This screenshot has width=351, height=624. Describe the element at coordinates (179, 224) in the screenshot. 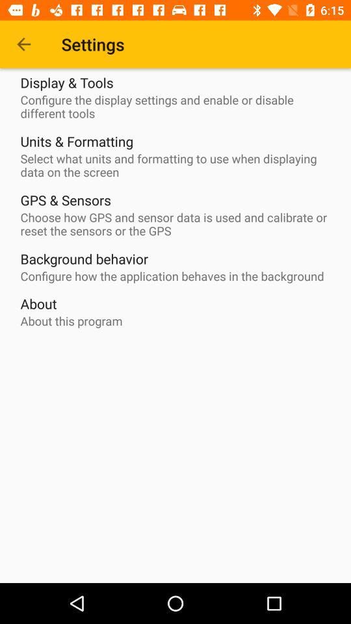

I see `select the choose how gps icon` at that location.